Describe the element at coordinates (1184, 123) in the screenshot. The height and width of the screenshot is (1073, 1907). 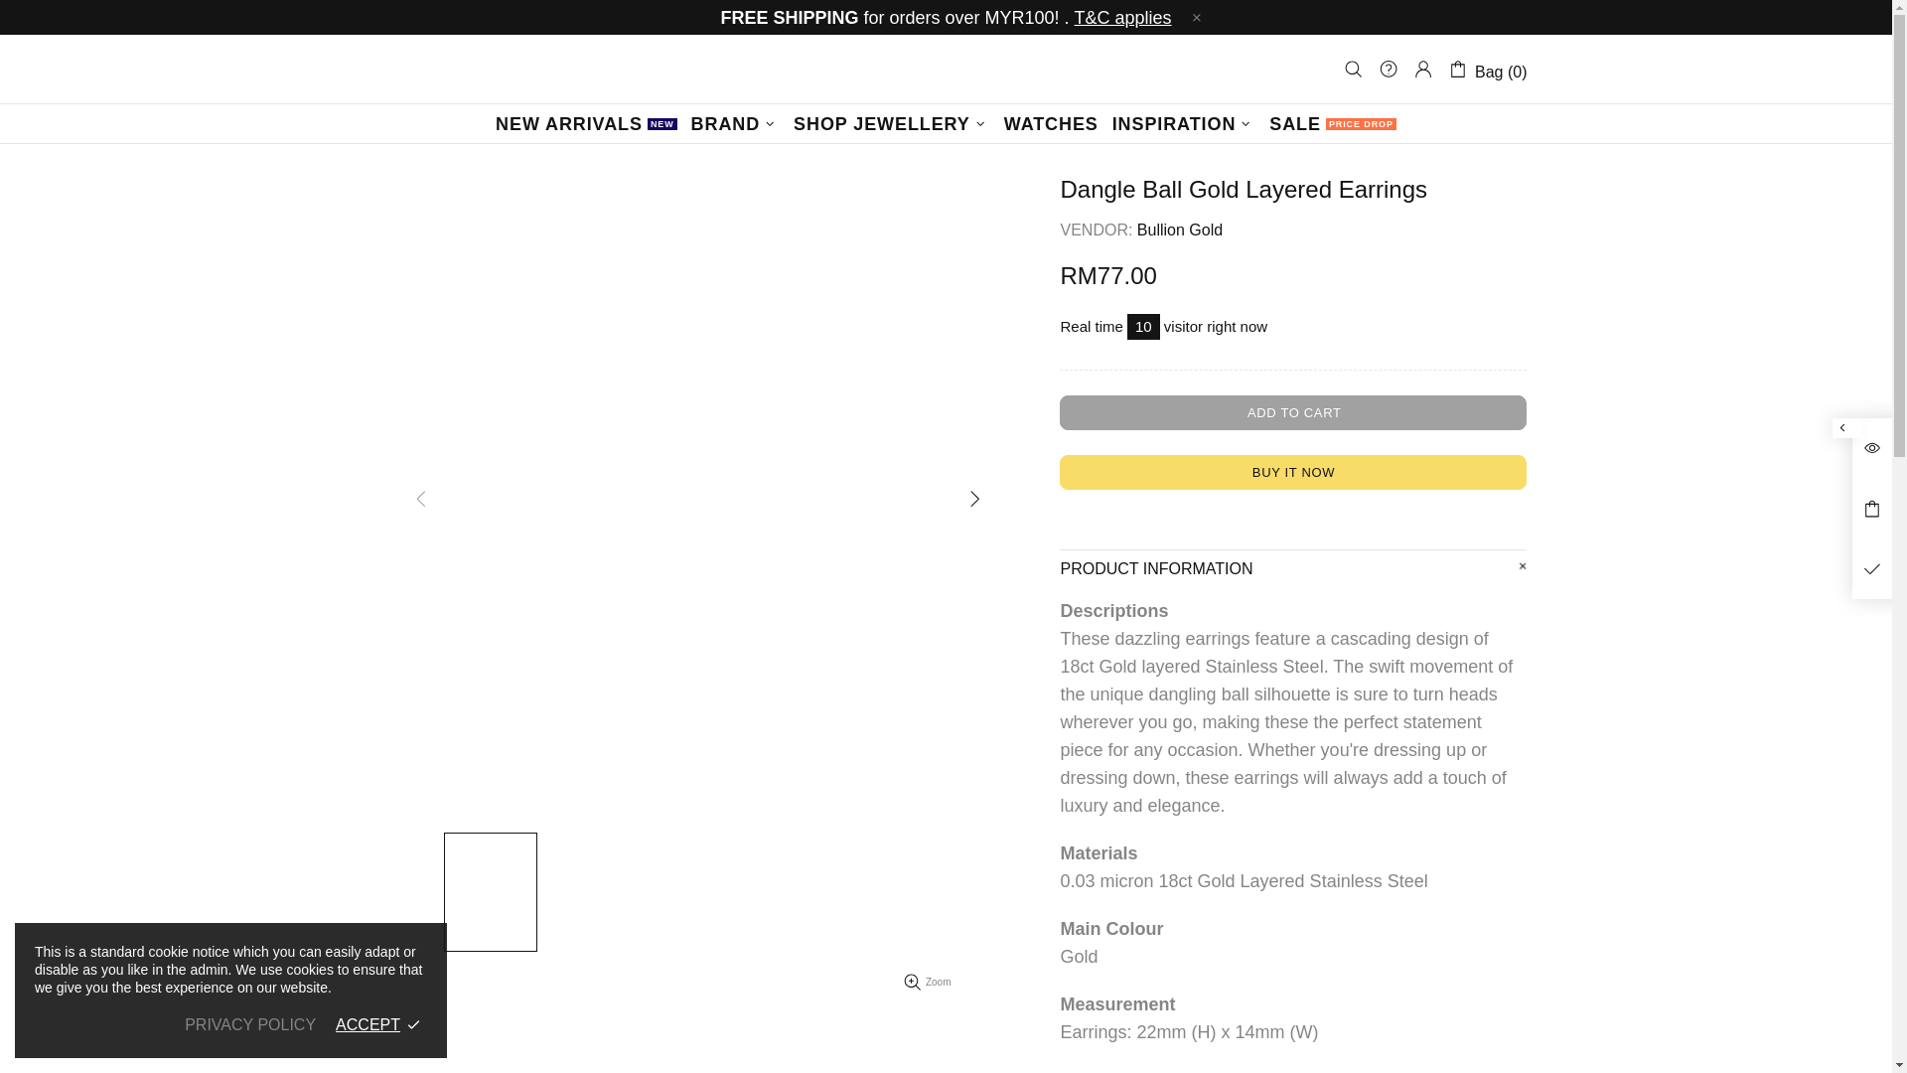
I see `INSPIRATION` at that location.